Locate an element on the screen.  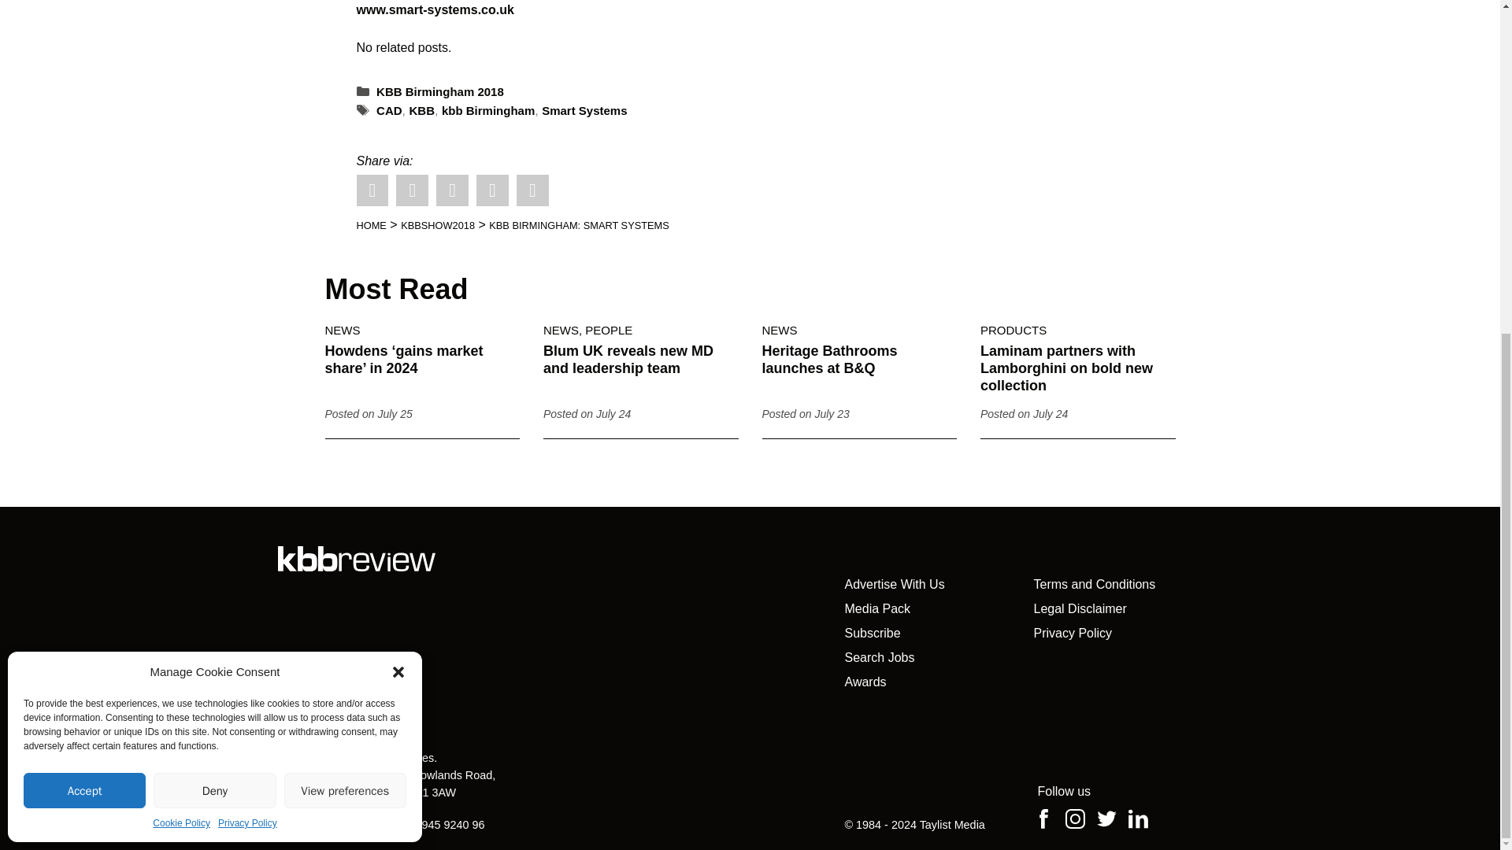
Print is located at coordinates (491, 190).